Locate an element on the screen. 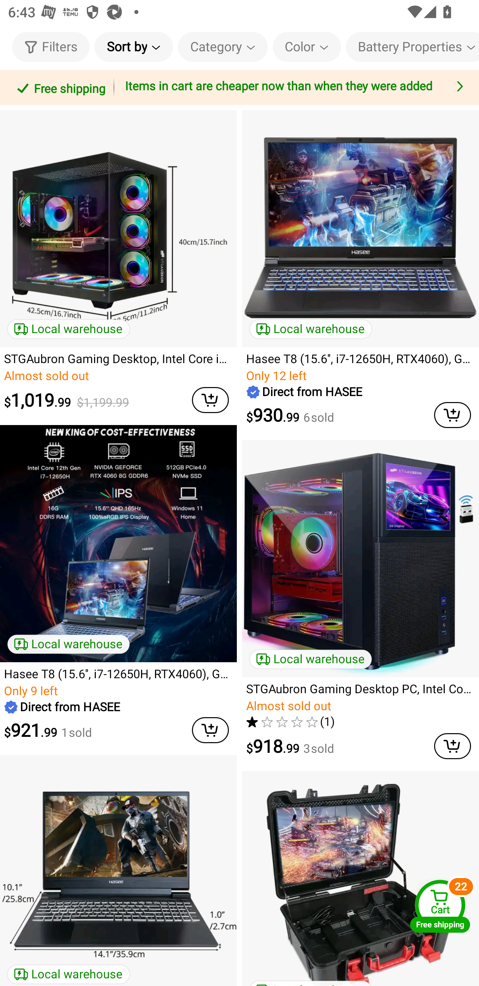 The image size is (479, 986). Battery Properties is located at coordinates (412, 47).